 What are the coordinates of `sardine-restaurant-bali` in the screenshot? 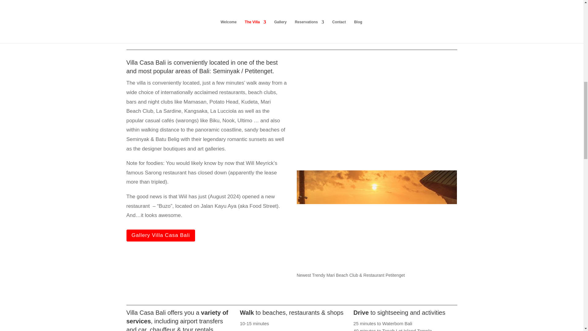 It's located at (377, 112).